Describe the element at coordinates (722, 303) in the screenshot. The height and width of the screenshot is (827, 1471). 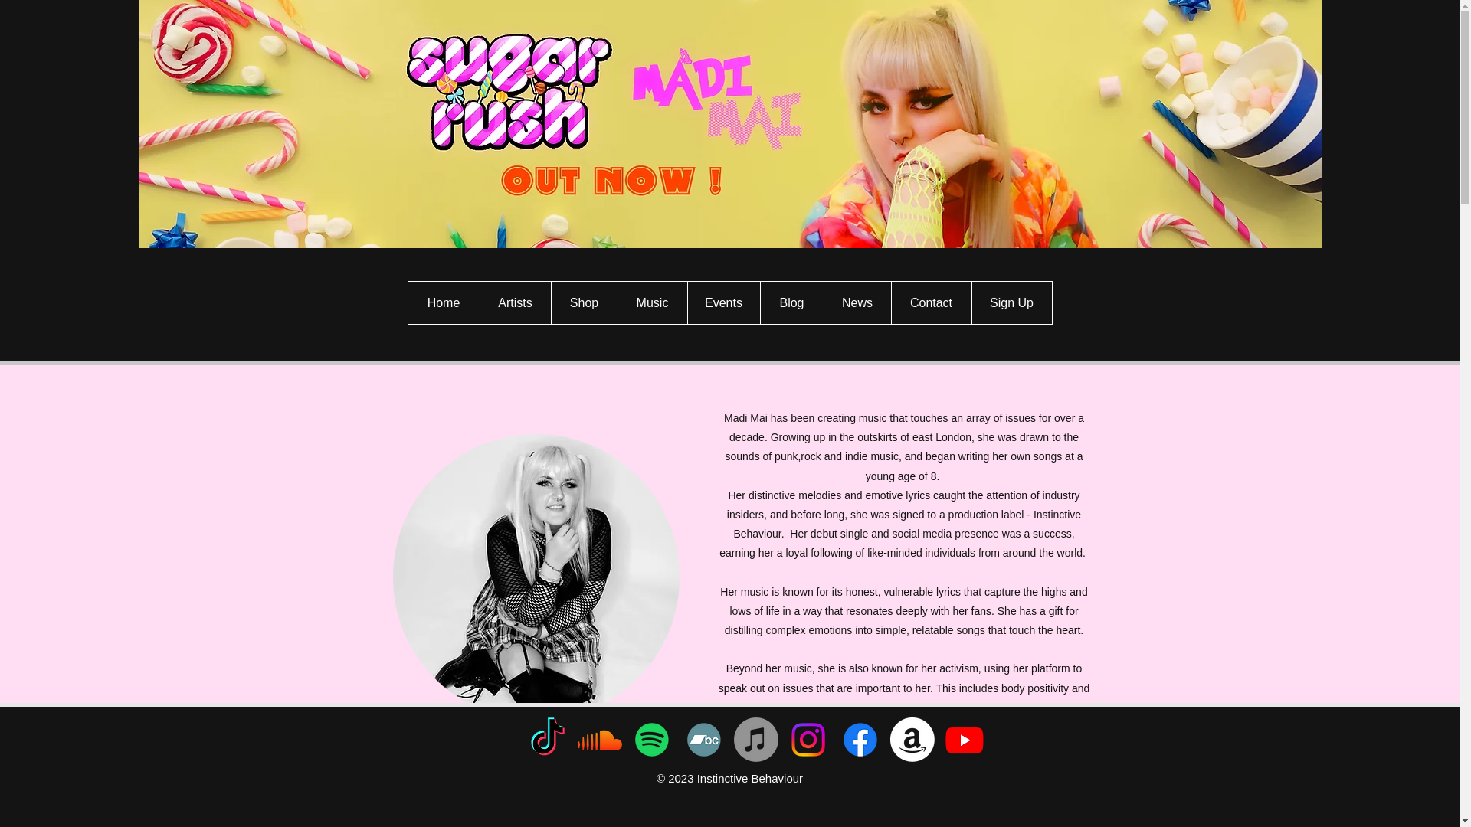
I see `Events` at that location.